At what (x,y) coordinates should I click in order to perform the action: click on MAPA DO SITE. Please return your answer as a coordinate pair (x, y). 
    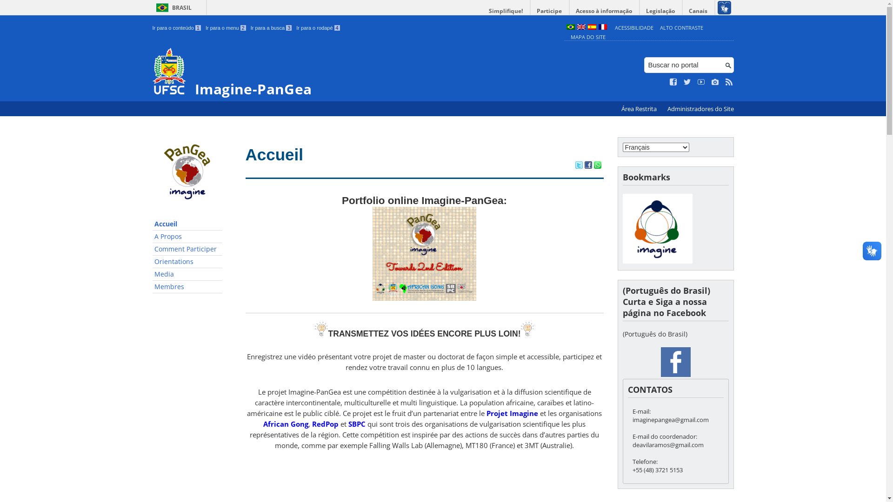
    Looking at the image, I should click on (588, 37).